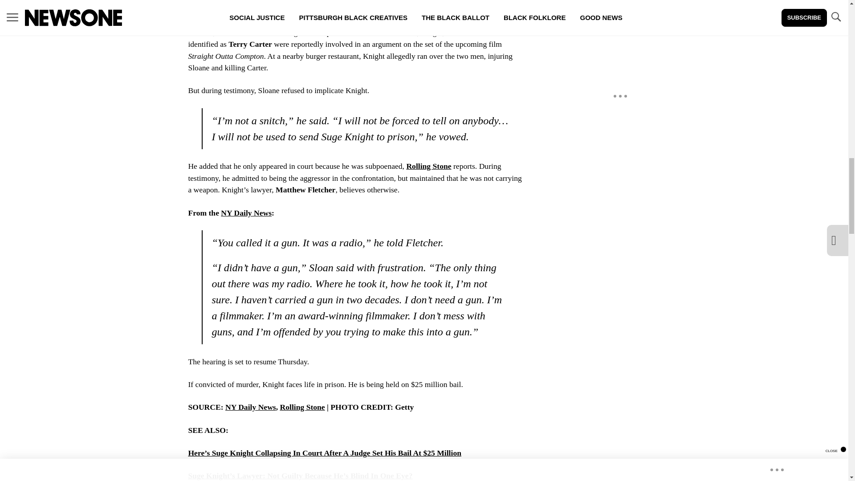 The width and height of the screenshot is (855, 481). I want to click on Rolling Stone, so click(428, 166).